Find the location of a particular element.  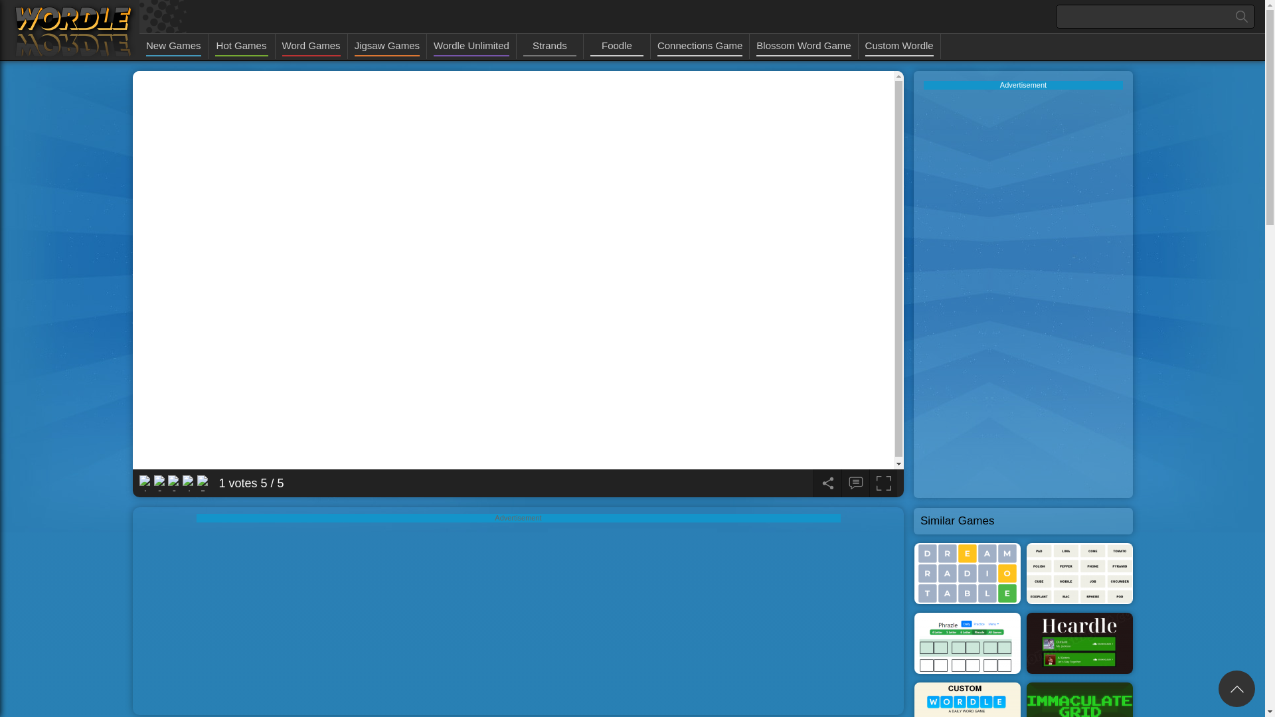

New Games is located at coordinates (174, 46).